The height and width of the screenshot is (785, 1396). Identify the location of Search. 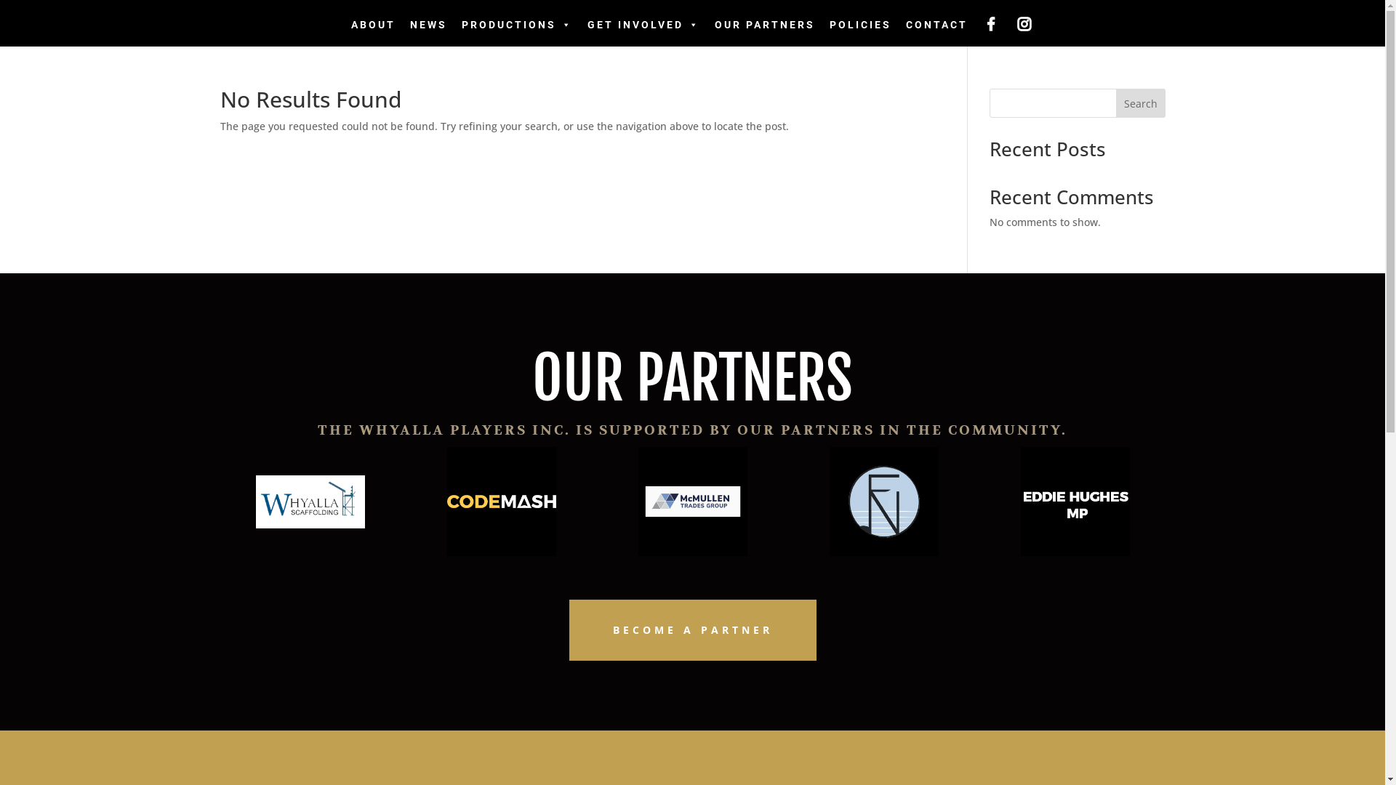
(1141, 103).